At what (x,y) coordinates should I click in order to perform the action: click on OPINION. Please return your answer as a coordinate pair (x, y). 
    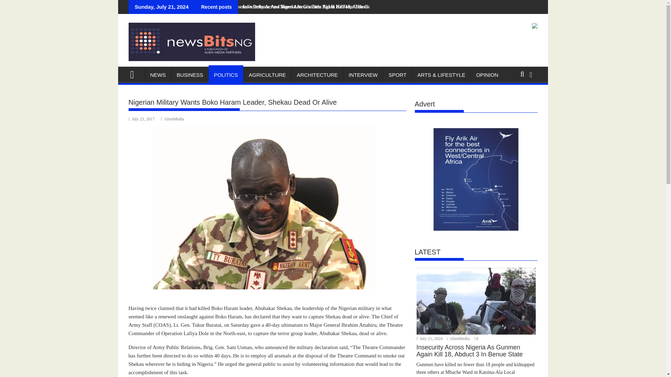
    Looking at the image, I should click on (487, 75).